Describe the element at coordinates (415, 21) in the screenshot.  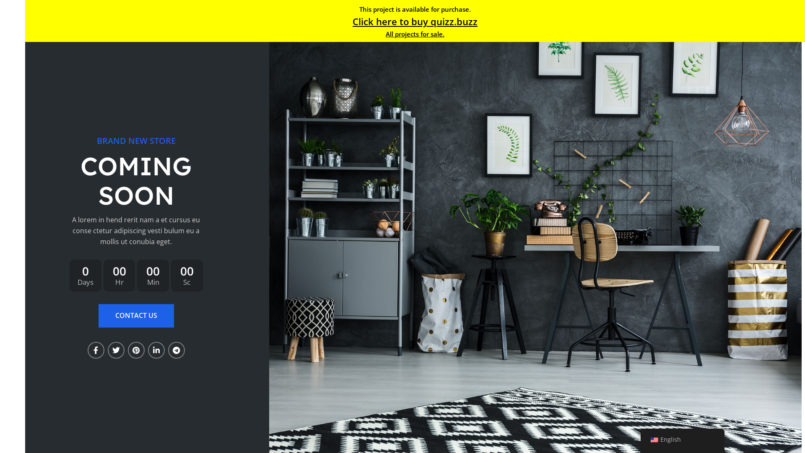
I see `Click here to buy quizz.buzz` at that location.